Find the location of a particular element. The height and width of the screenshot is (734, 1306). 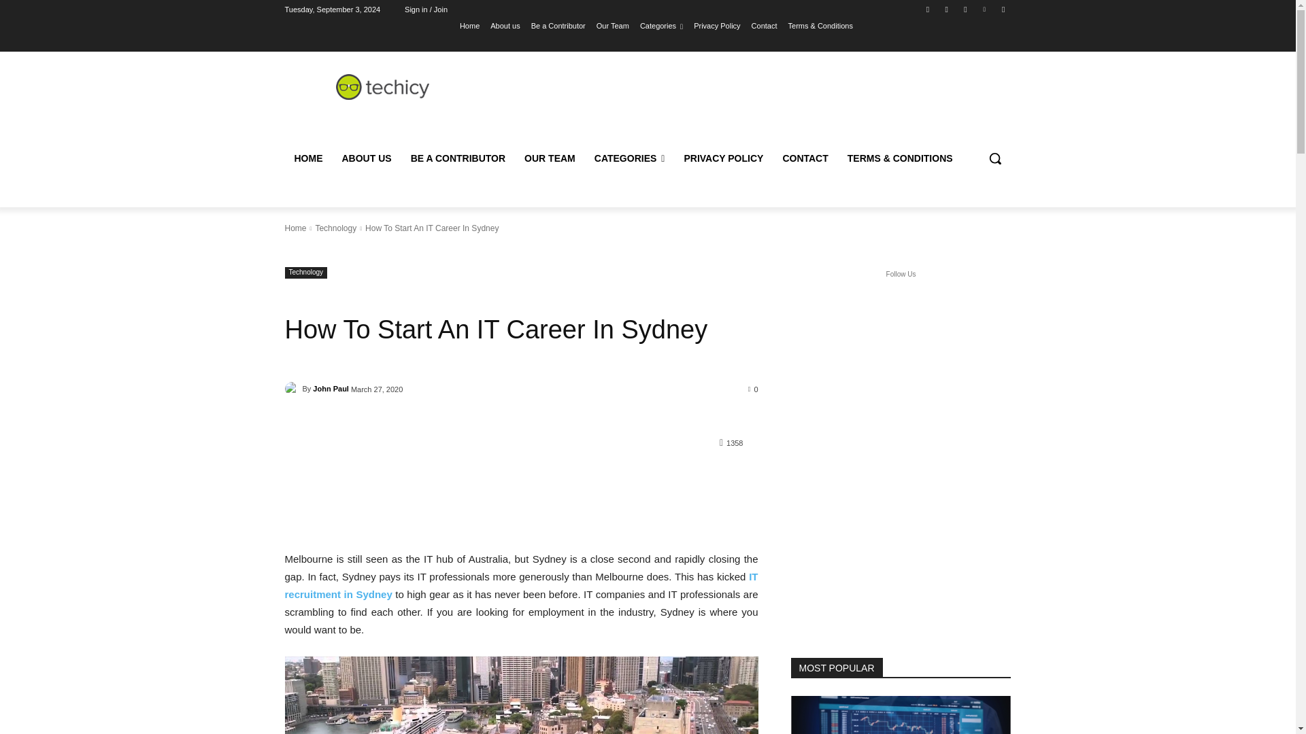

Facebook is located at coordinates (928, 9).